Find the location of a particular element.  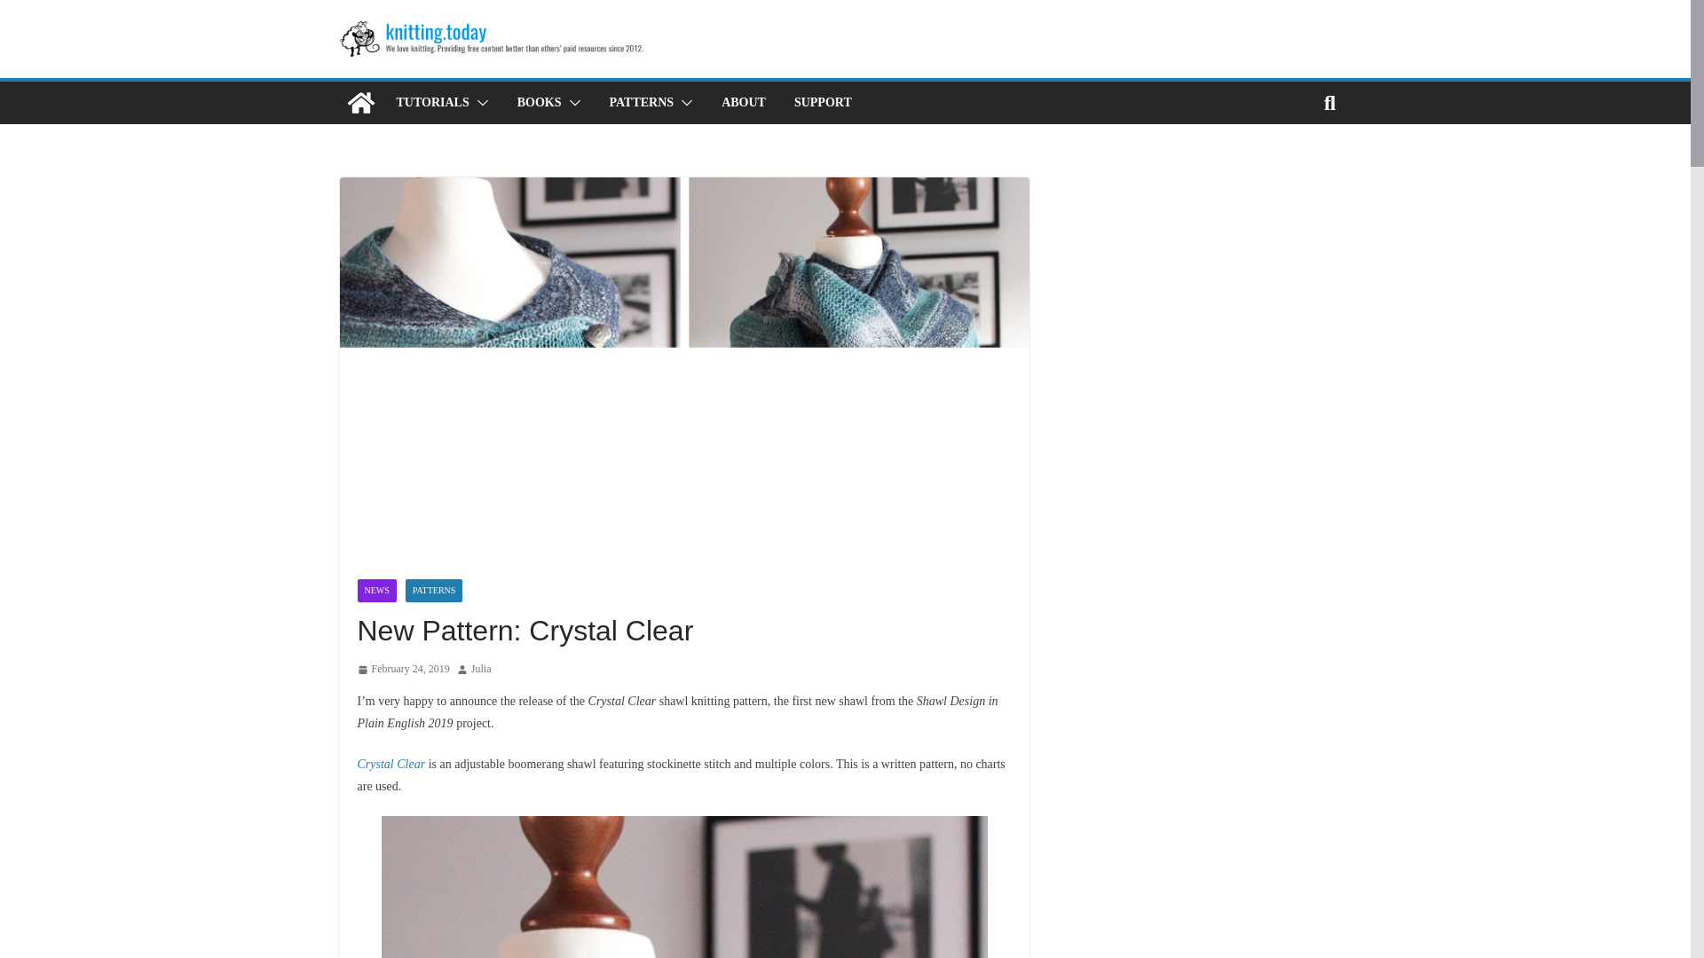

TUTORIALS is located at coordinates (431, 102).